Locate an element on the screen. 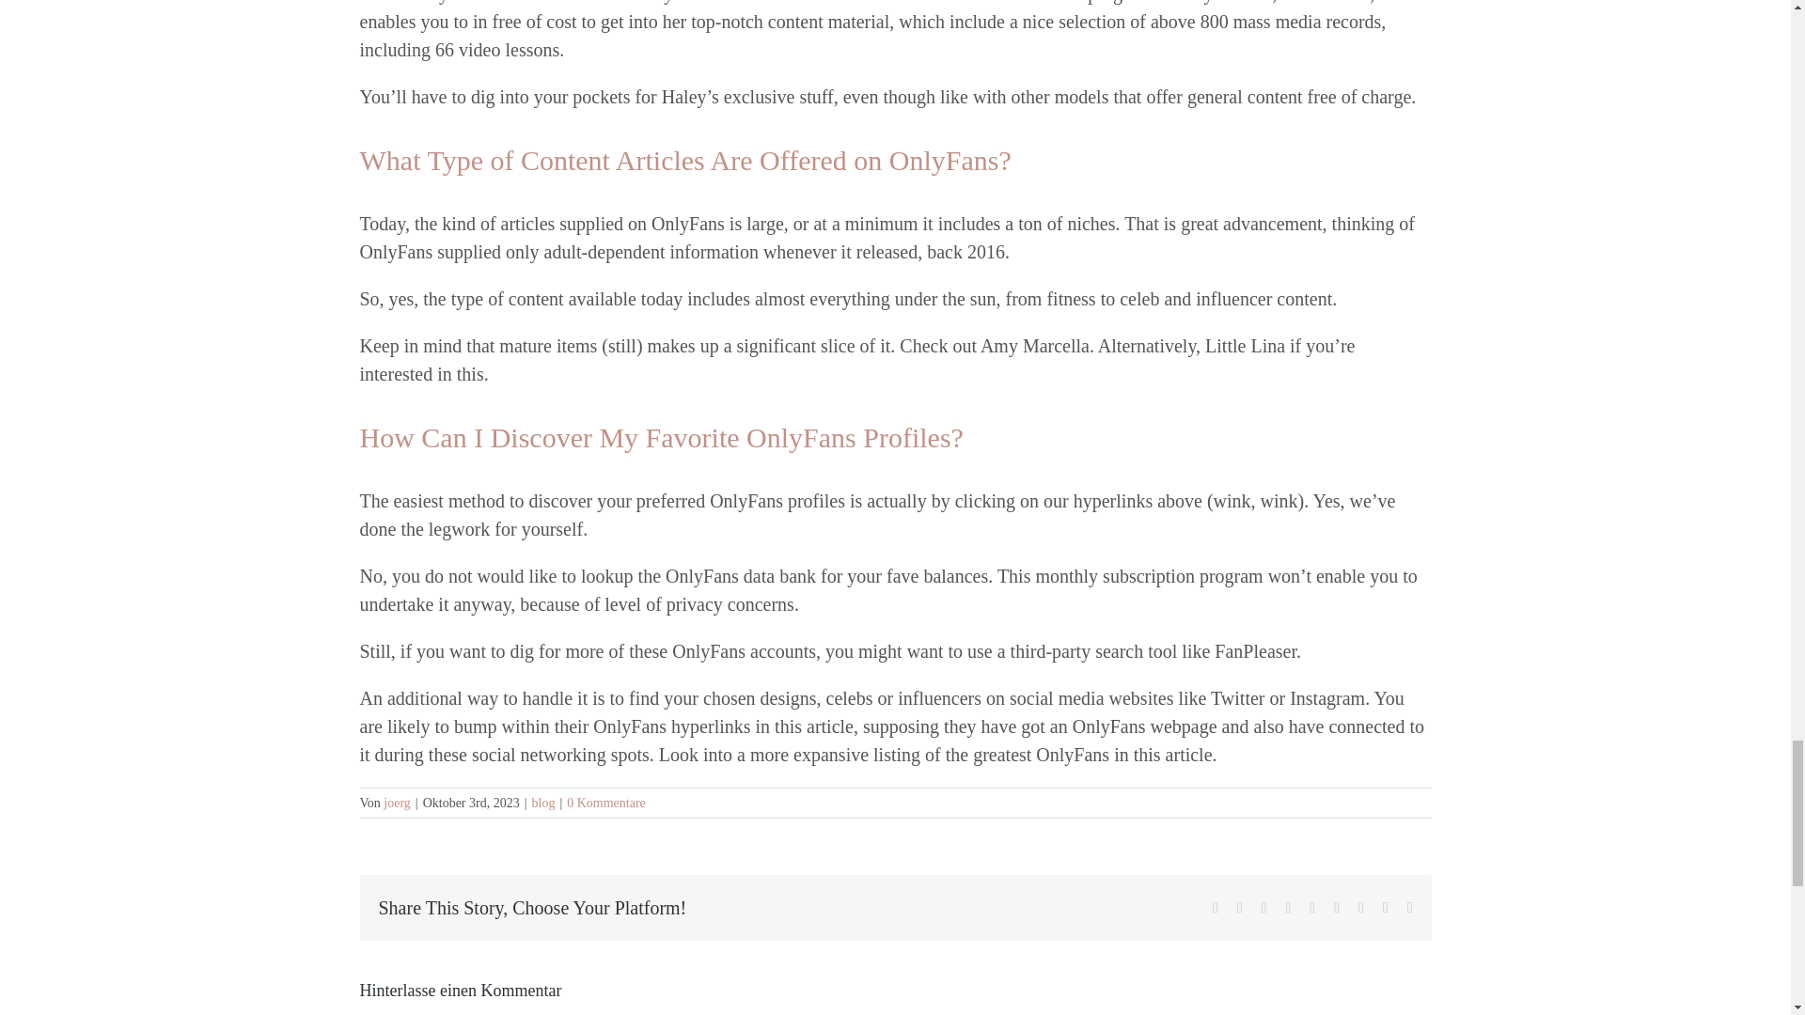 The width and height of the screenshot is (1805, 1015). joerg is located at coordinates (397, 803).